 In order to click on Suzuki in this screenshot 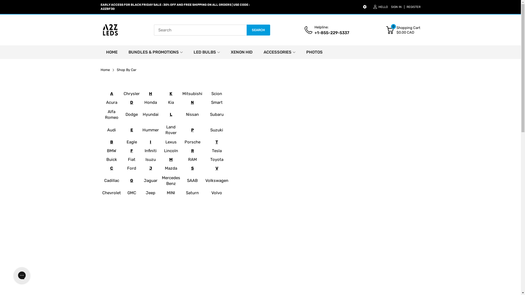, I will do `click(217, 130)`.